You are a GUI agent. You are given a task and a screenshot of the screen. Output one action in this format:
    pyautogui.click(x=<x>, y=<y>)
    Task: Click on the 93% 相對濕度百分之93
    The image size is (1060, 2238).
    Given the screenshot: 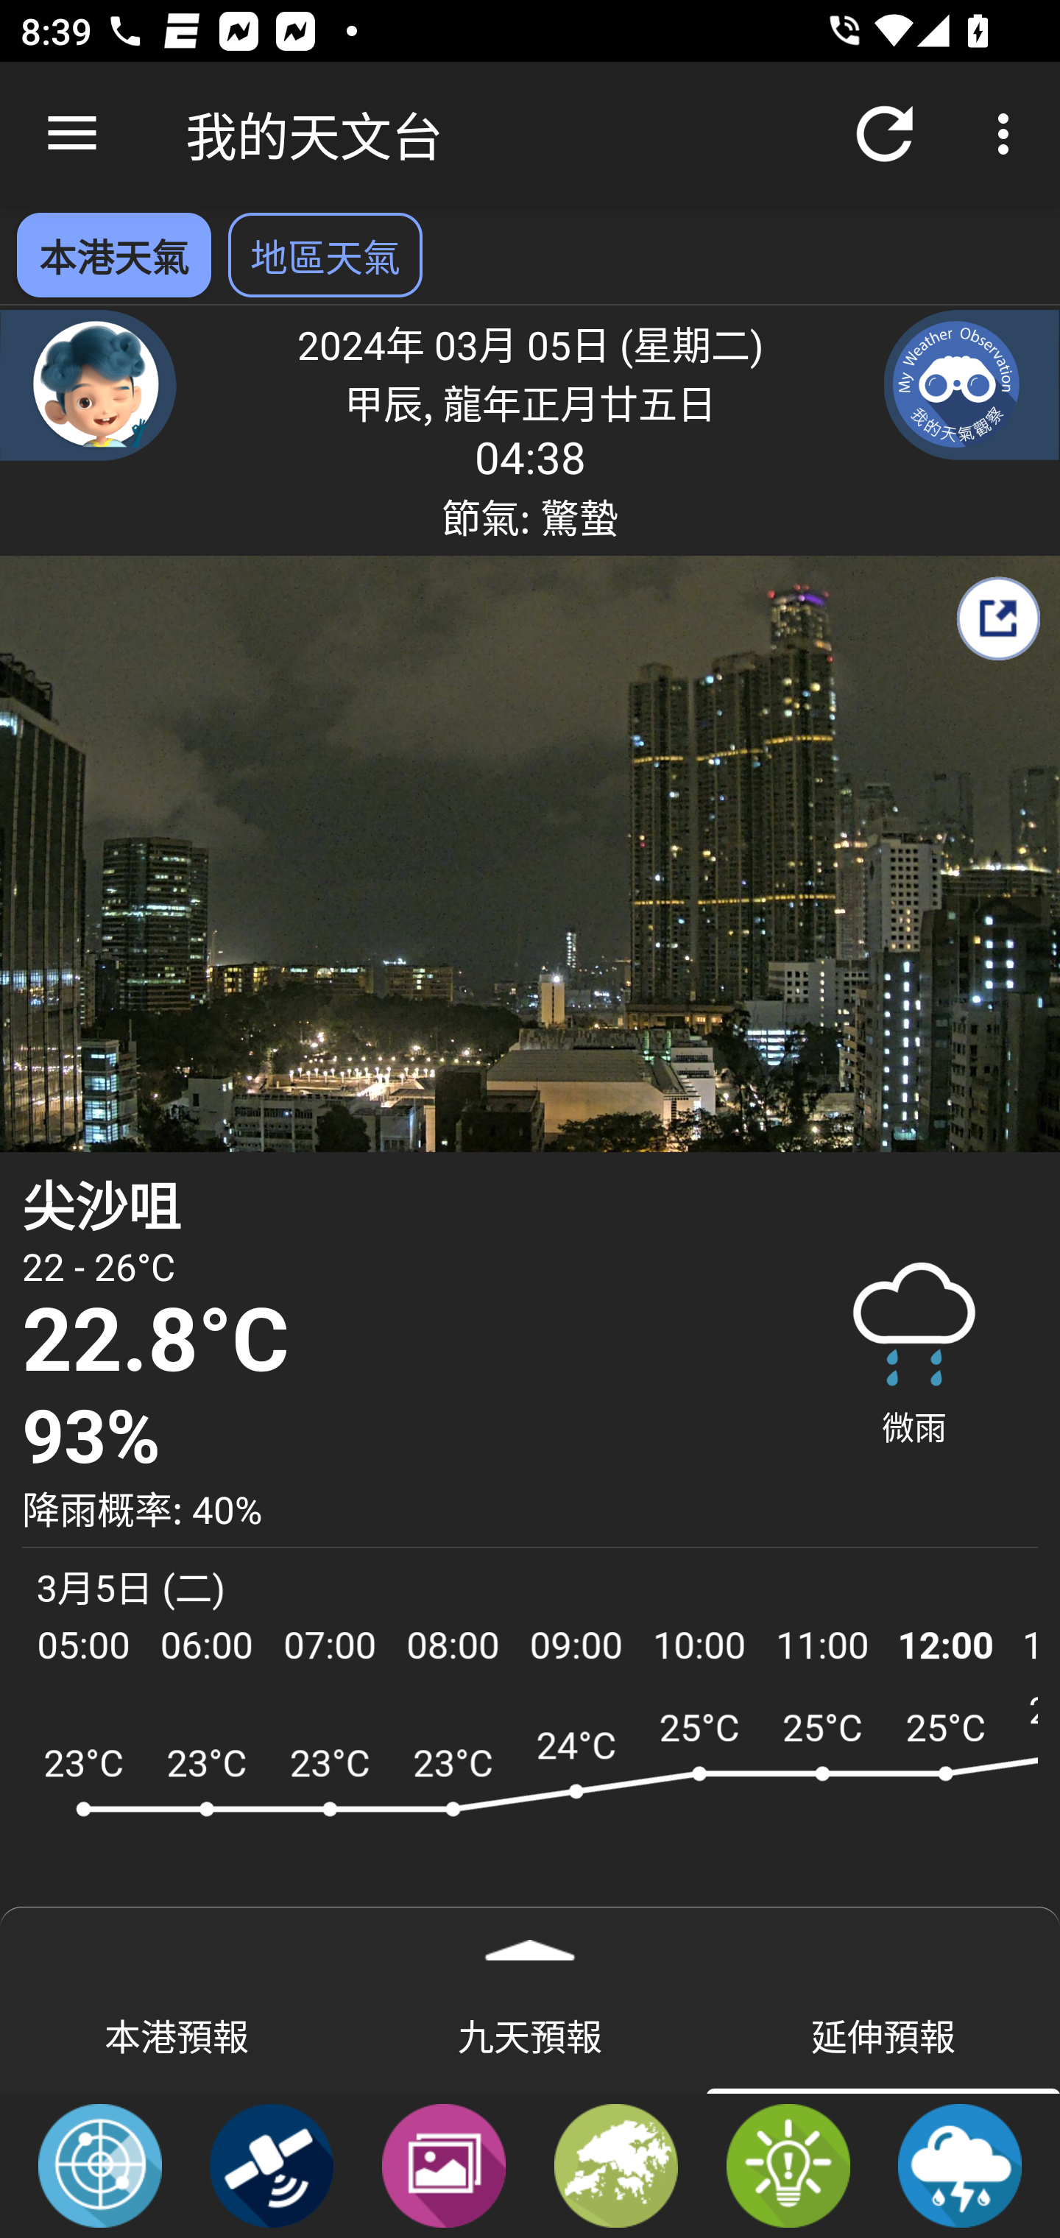 What is the action you would take?
    pyautogui.click(x=395, y=1437)
    